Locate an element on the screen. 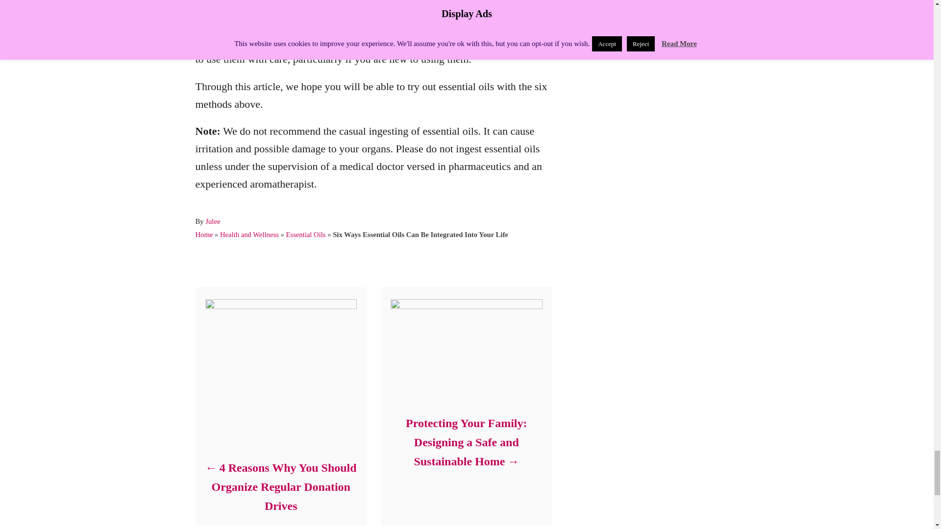 This screenshot has height=529, width=941. Julee is located at coordinates (213, 221).